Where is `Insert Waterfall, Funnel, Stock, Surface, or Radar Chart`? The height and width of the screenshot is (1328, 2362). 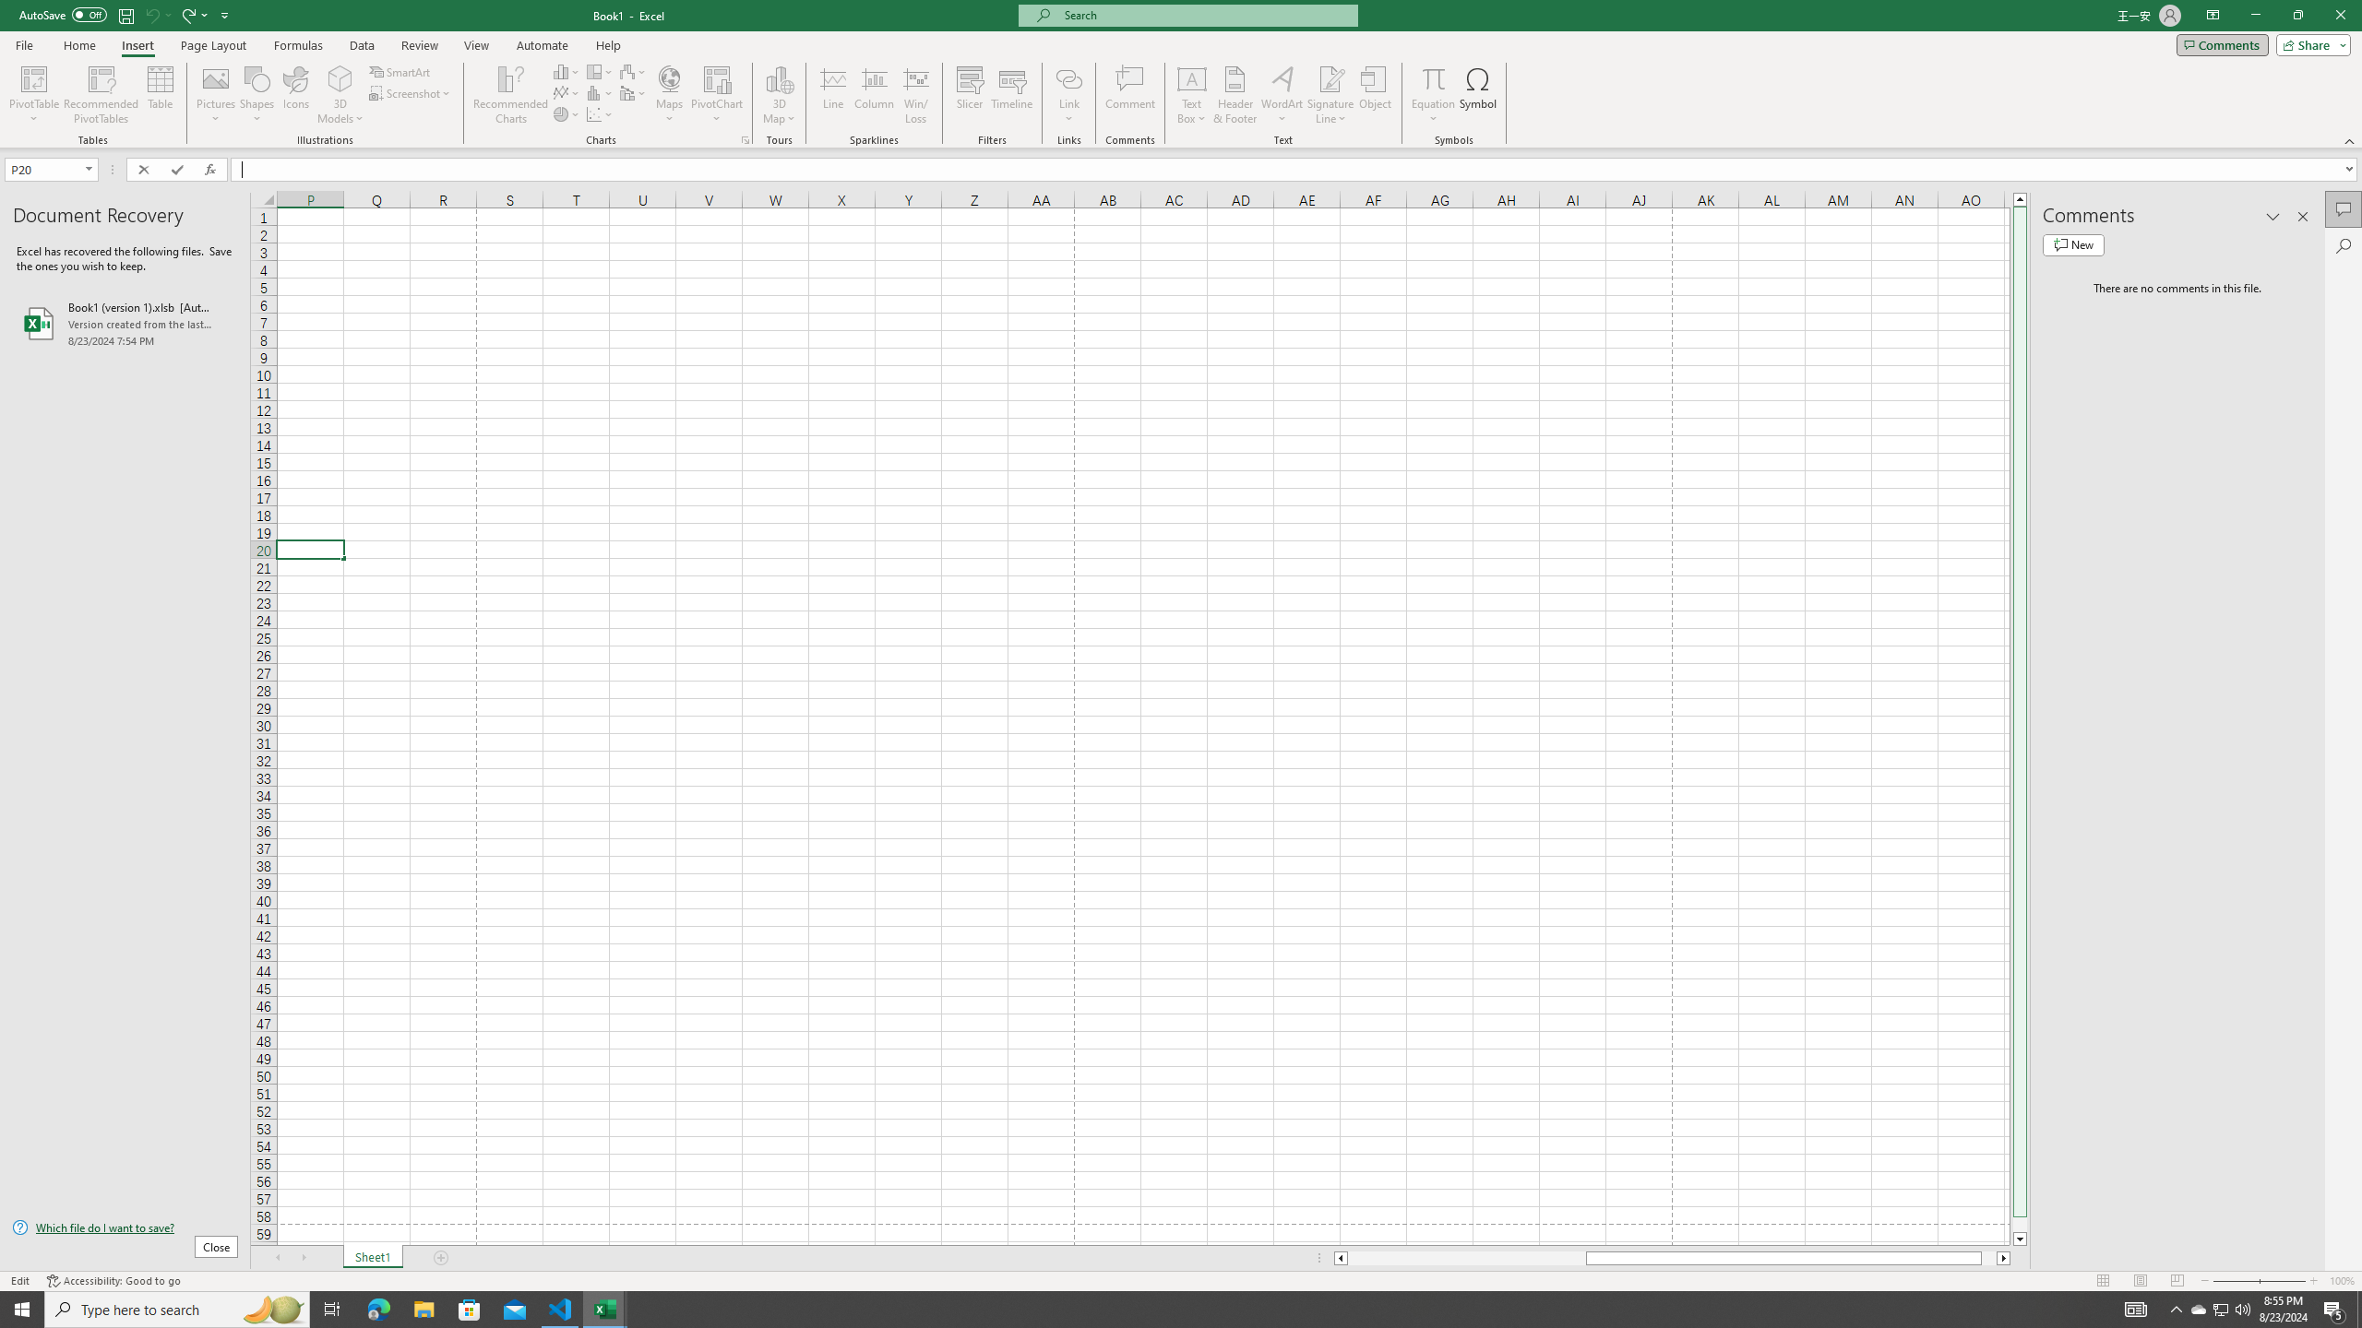
Insert Waterfall, Funnel, Stock, Surface, or Radar Chart is located at coordinates (633, 72).